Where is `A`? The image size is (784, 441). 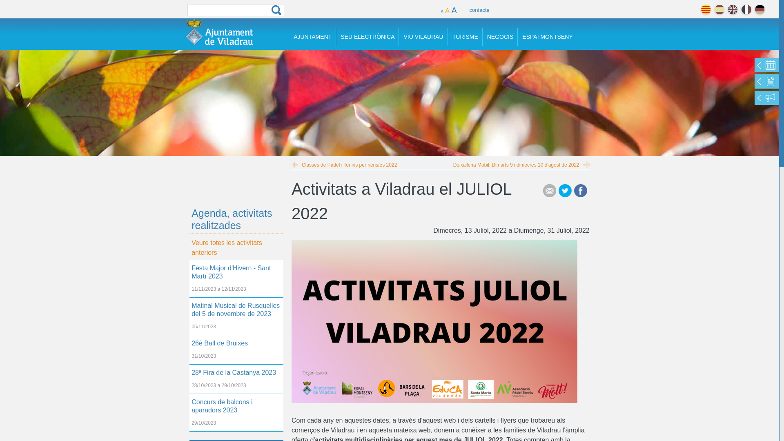
A is located at coordinates (448, 9).